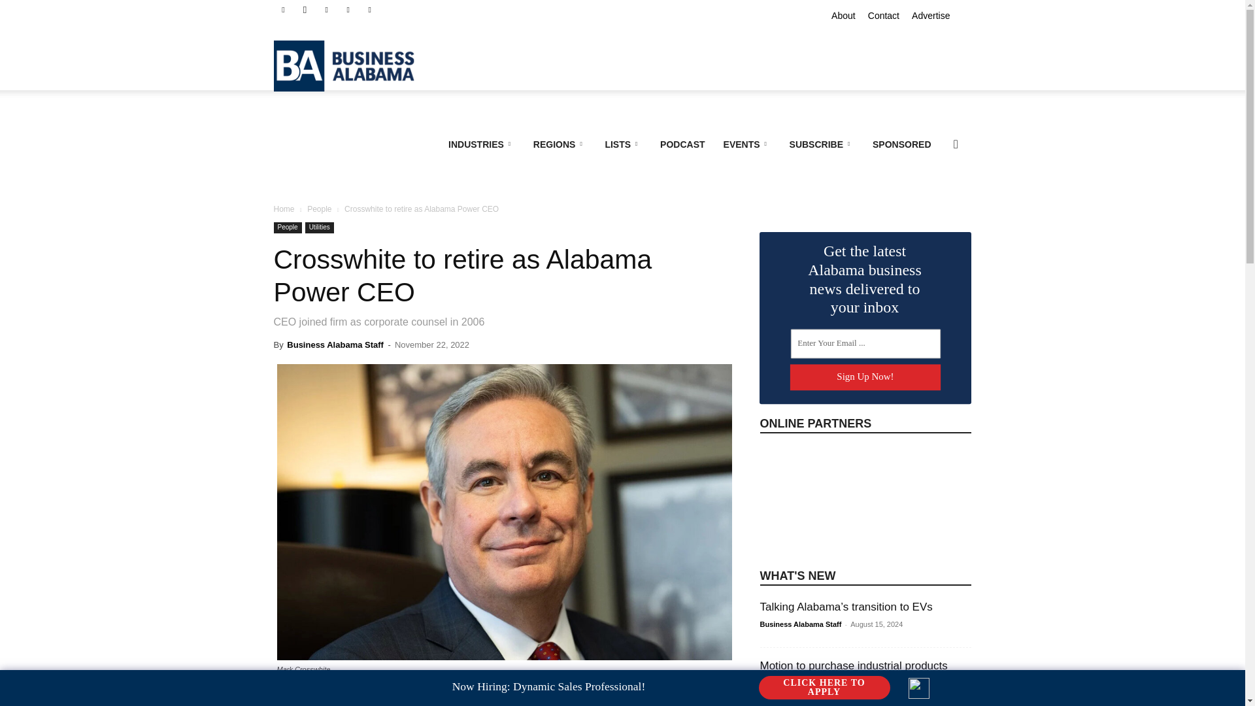 The width and height of the screenshot is (1255, 706). What do you see at coordinates (348, 9) in the screenshot?
I see `Spotify` at bounding box center [348, 9].